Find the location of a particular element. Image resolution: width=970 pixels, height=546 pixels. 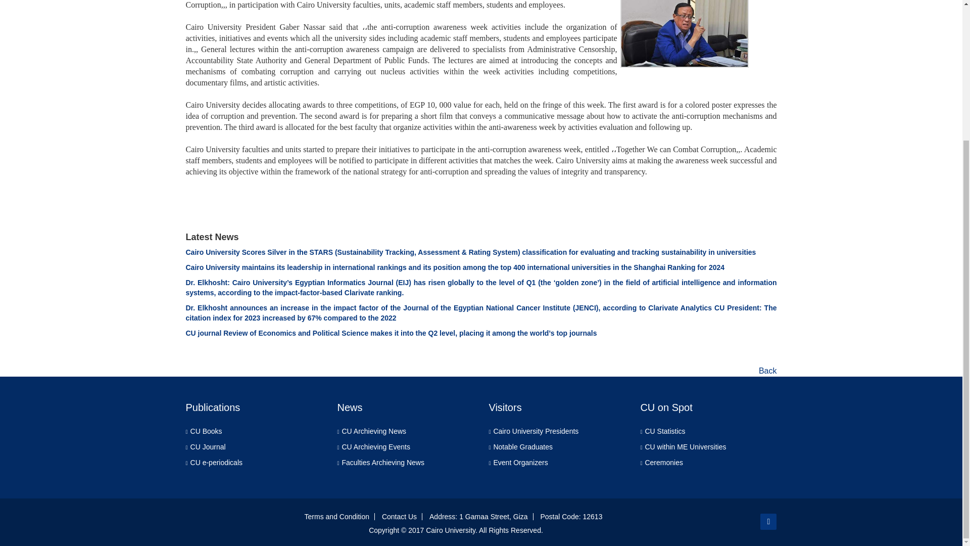

Cairo University Presidents is located at coordinates (537, 431).